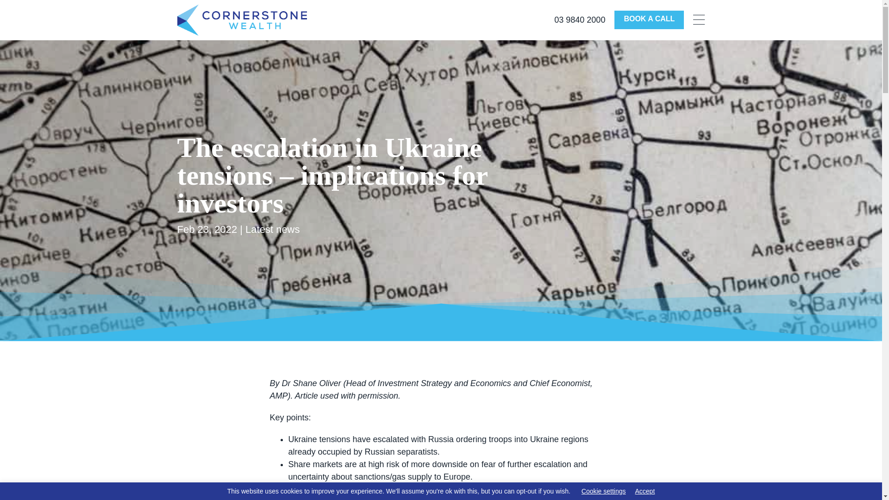 The height and width of the screenshot is (500, 889). I want to click on cornerstone wealth logo, so click(242, 19).